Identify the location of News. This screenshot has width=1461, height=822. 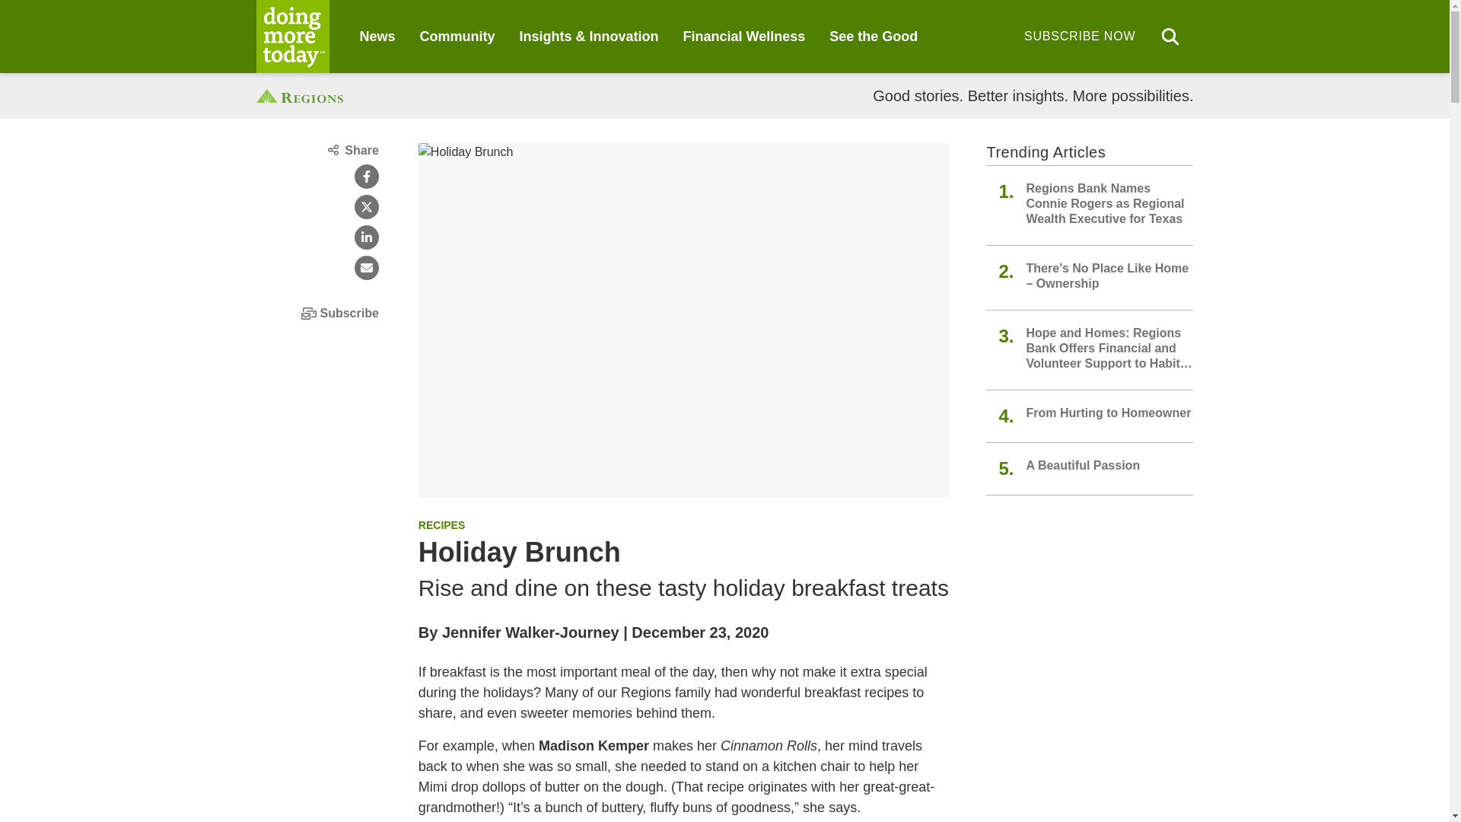
(377, 36).